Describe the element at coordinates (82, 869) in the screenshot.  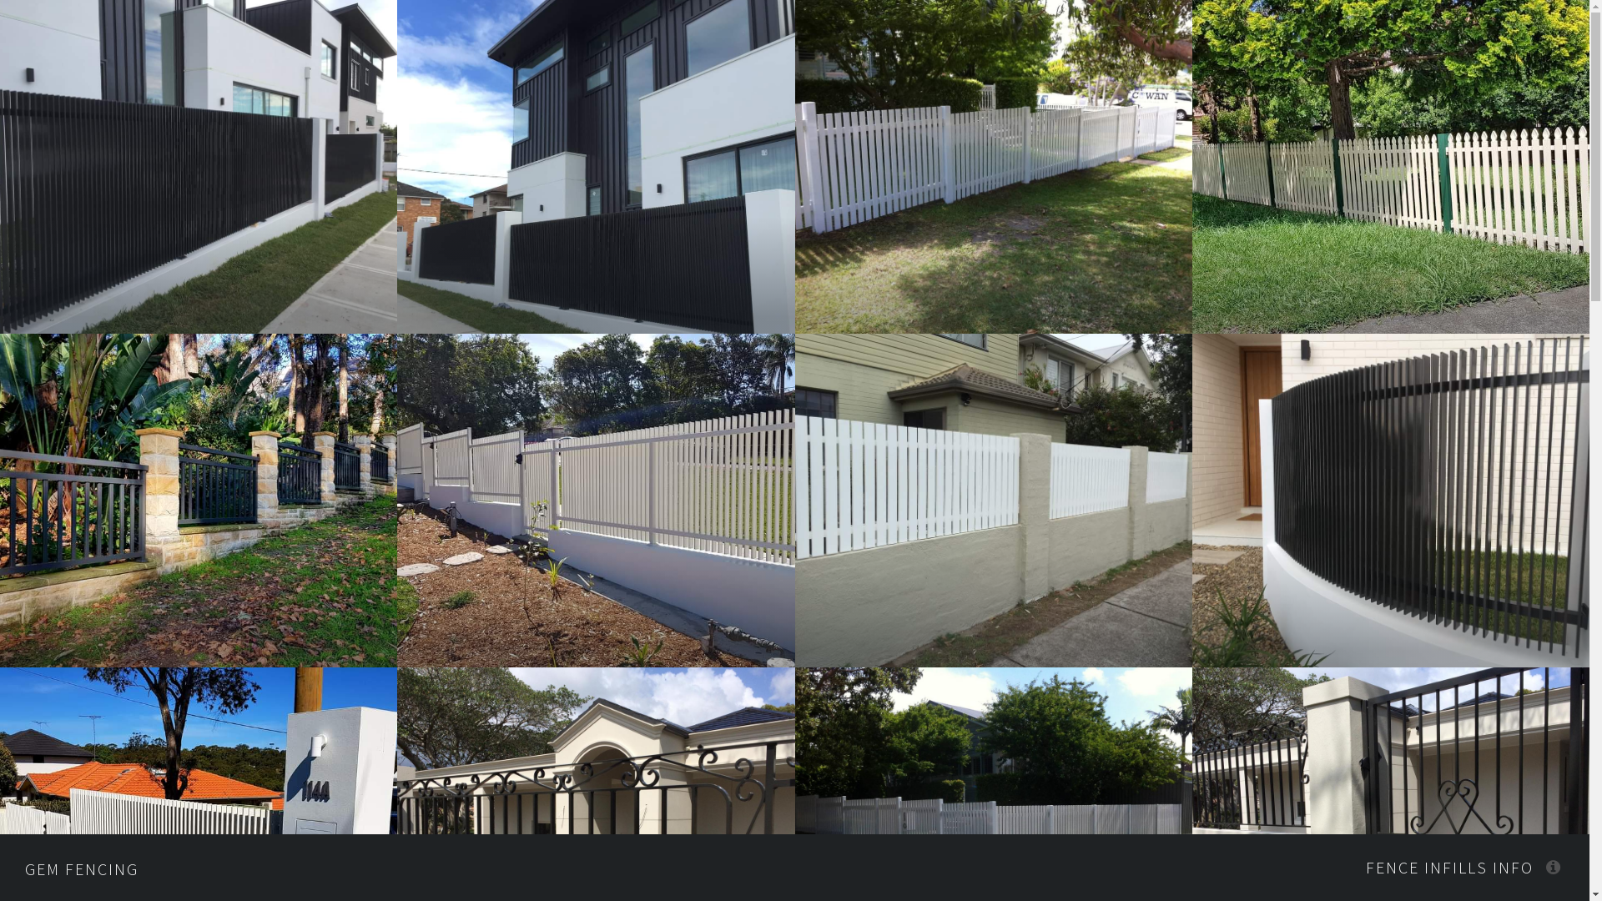
I see `GEM FENCING` at that location.